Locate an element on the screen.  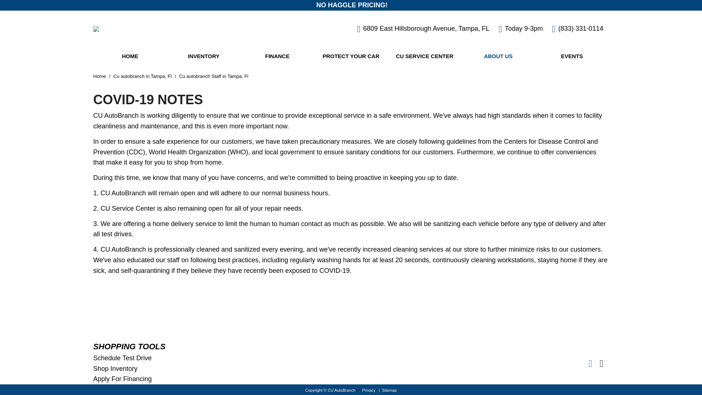
Cu autobranch in Tampa, Fl is located at coordinates (143, 76).